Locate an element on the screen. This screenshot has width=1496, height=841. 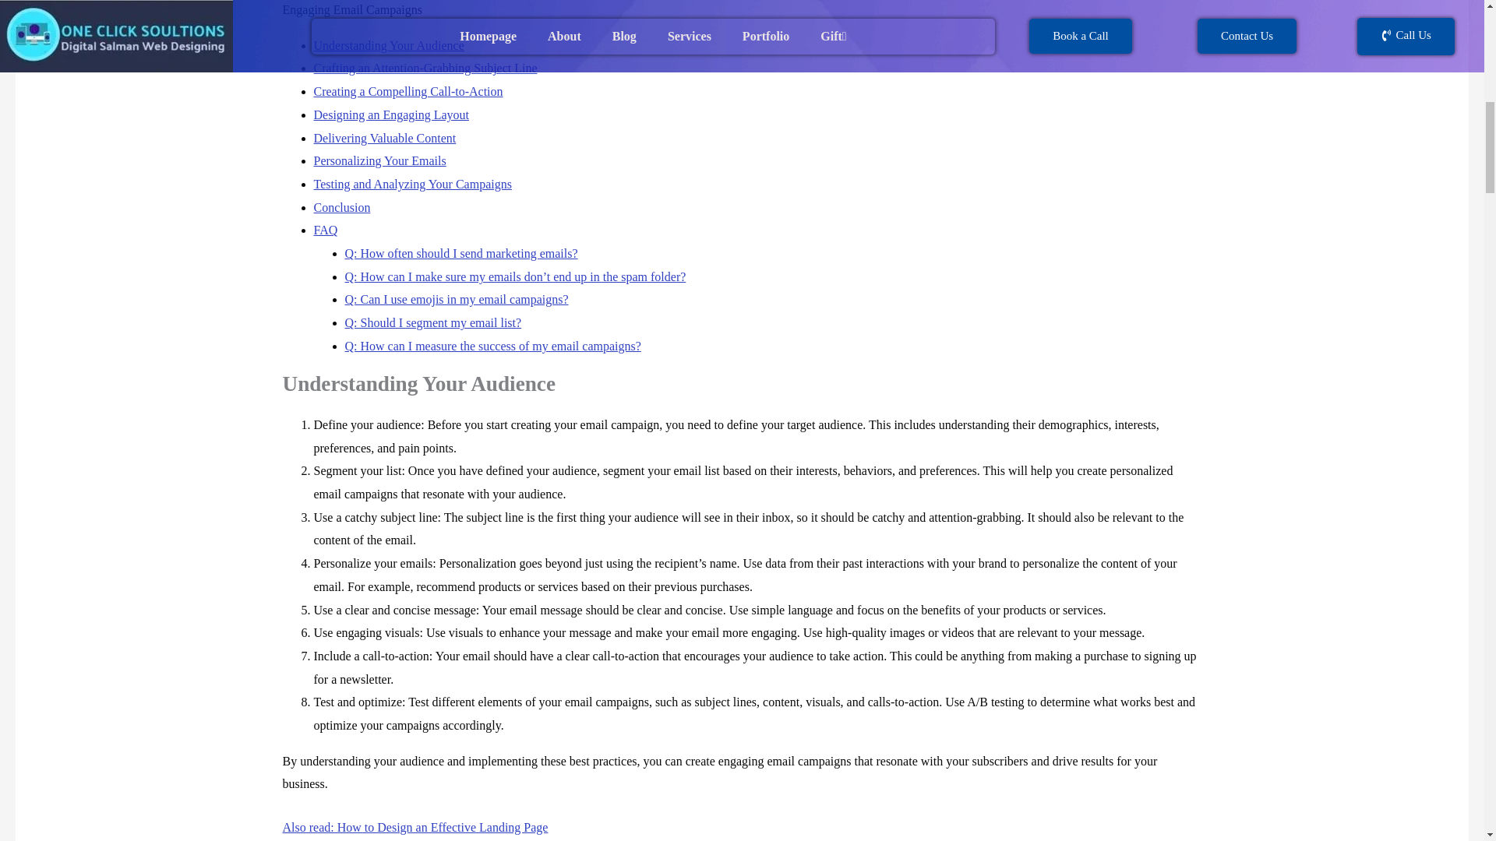
Designing an Engaging Layout is located at coordinates (391, 114).